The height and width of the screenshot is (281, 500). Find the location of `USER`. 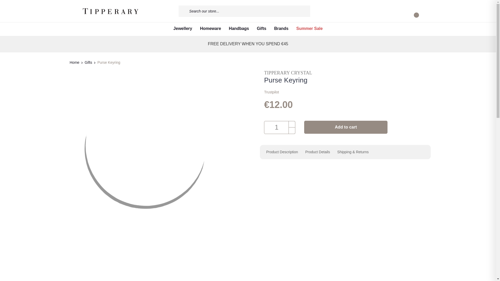

USER is located at coordinates (391, 11).